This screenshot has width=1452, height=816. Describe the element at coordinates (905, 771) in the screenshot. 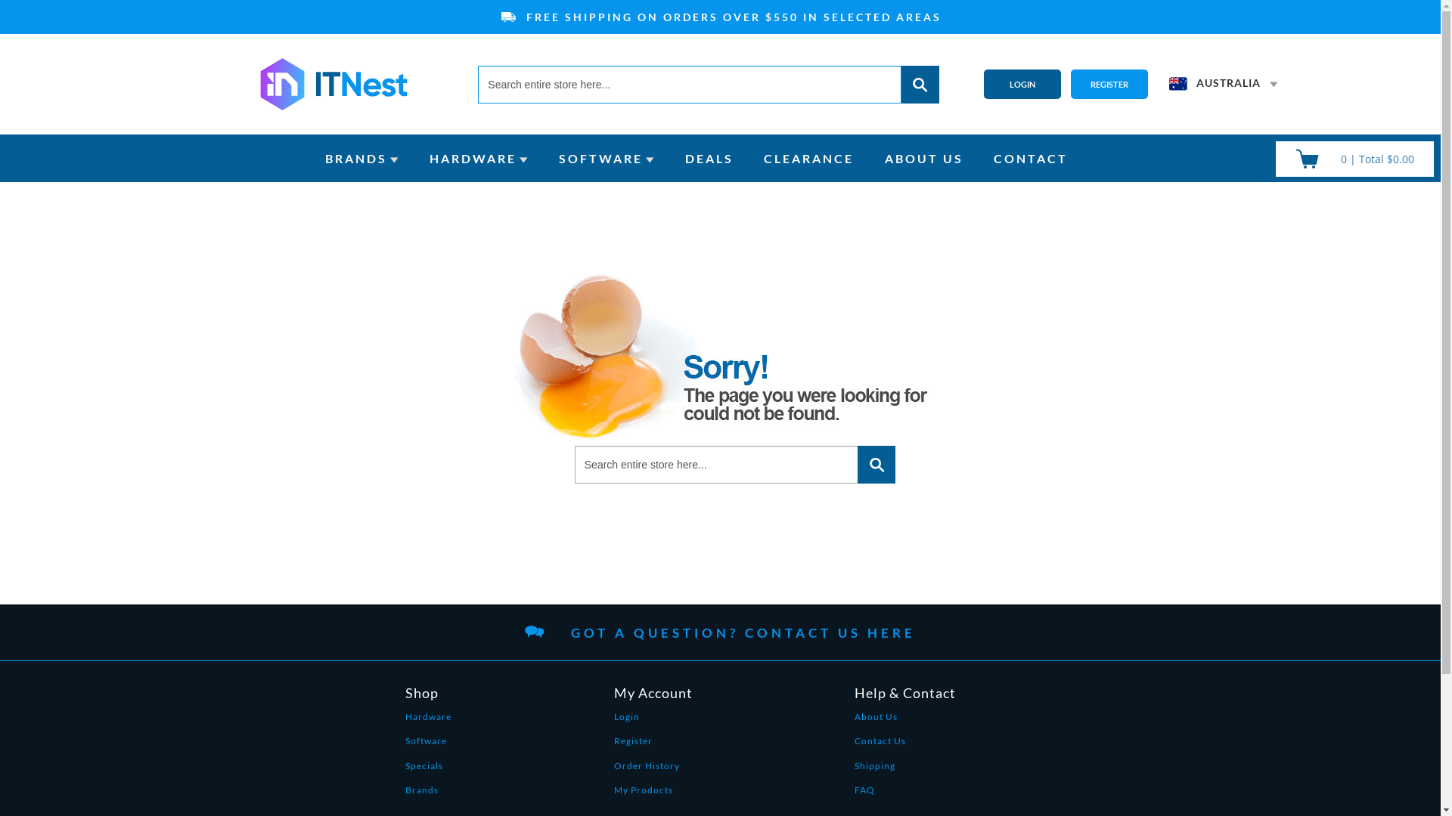

I see `Shipping` at that location.